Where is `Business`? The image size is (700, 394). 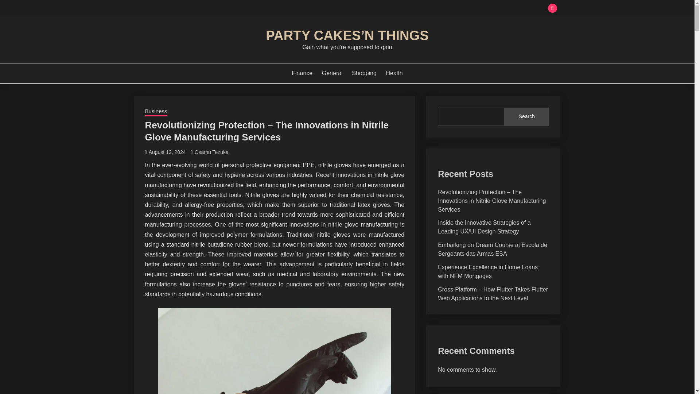
Business is located at coordinates (156, 112).